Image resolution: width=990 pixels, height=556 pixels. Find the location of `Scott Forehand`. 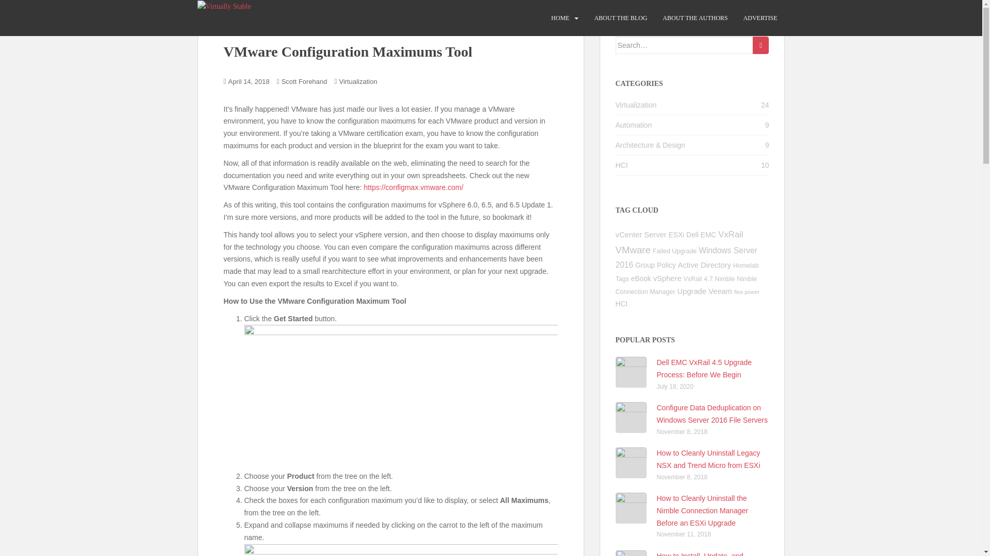

Scott Forehand is located at coordinates (304, 81).